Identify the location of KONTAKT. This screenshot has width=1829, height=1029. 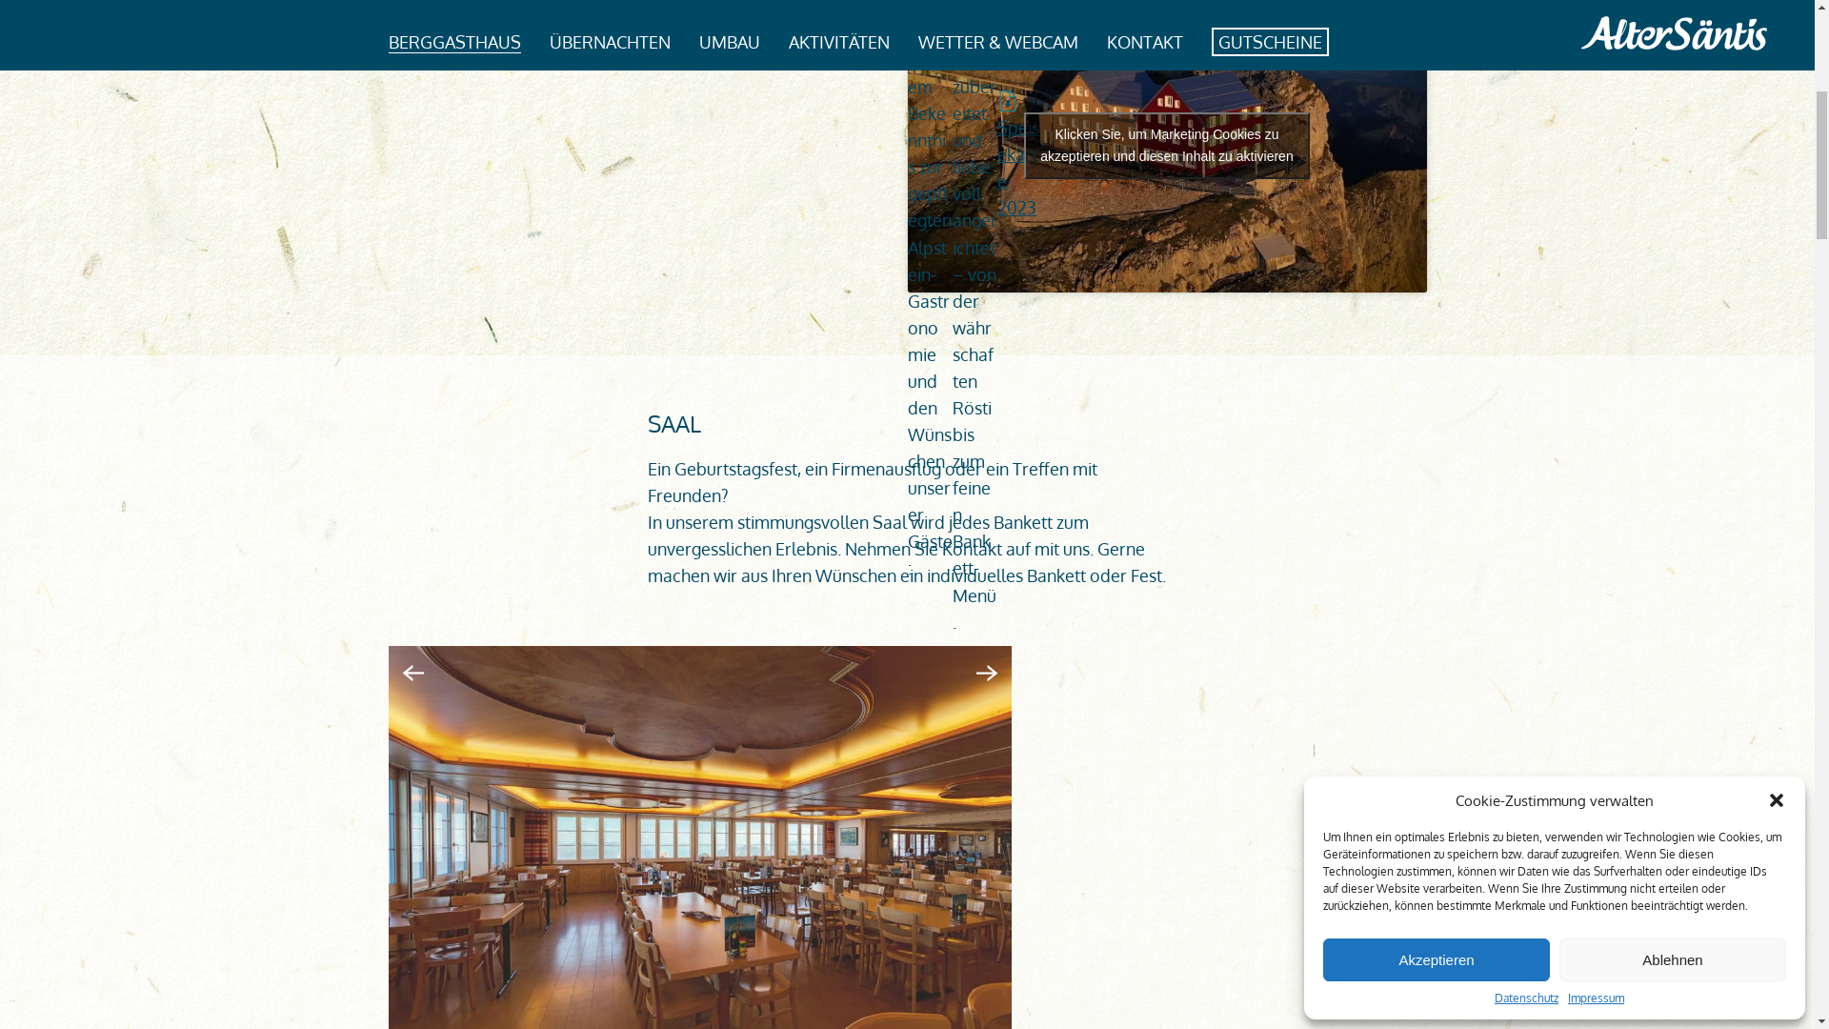
(1145, 581).